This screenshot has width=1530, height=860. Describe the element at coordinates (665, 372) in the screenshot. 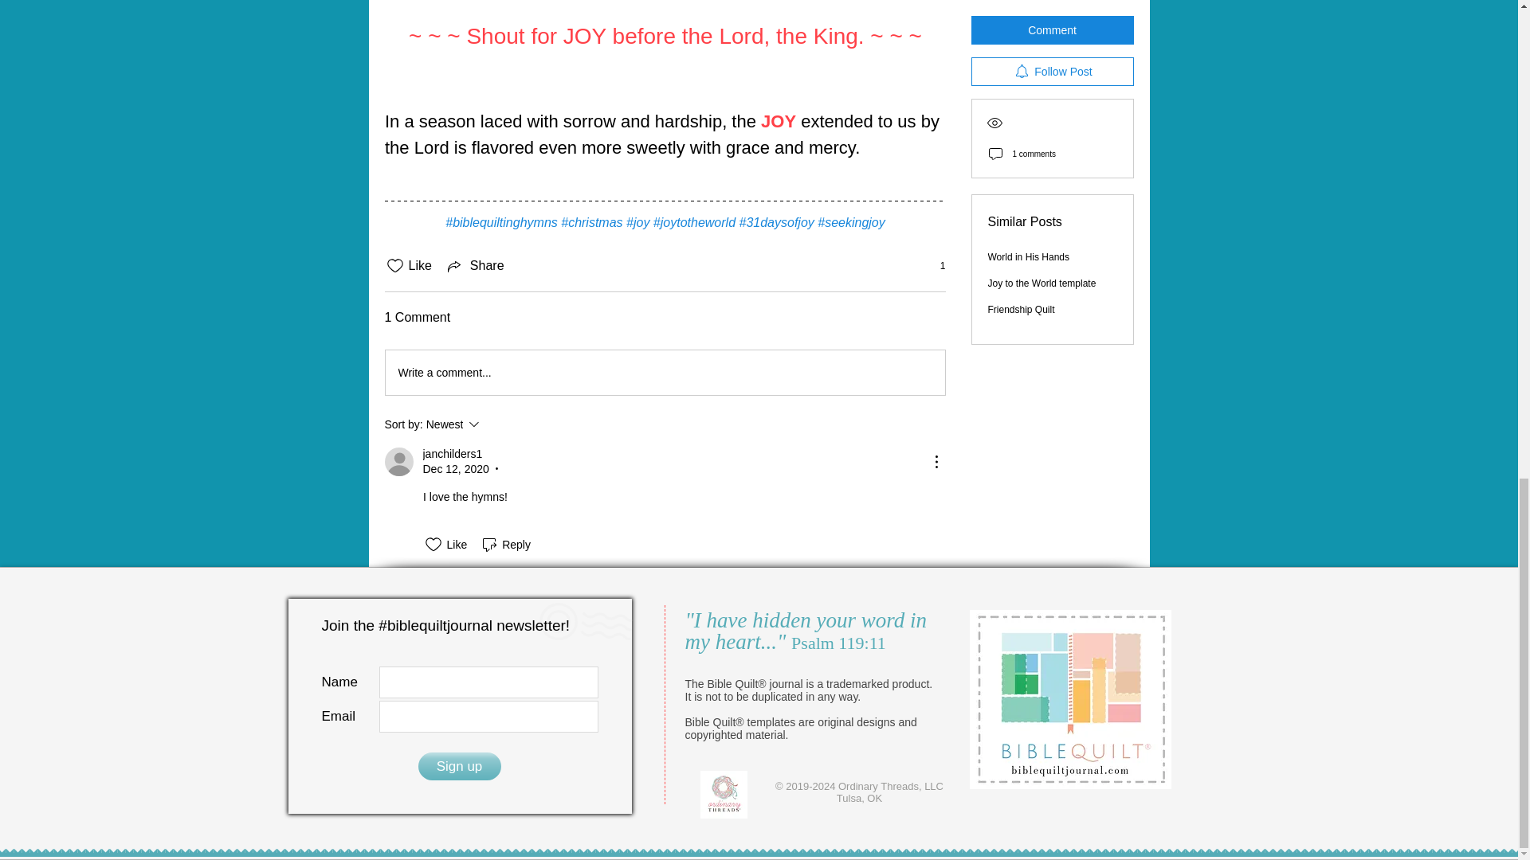

I see `Write a comment...` at that location.